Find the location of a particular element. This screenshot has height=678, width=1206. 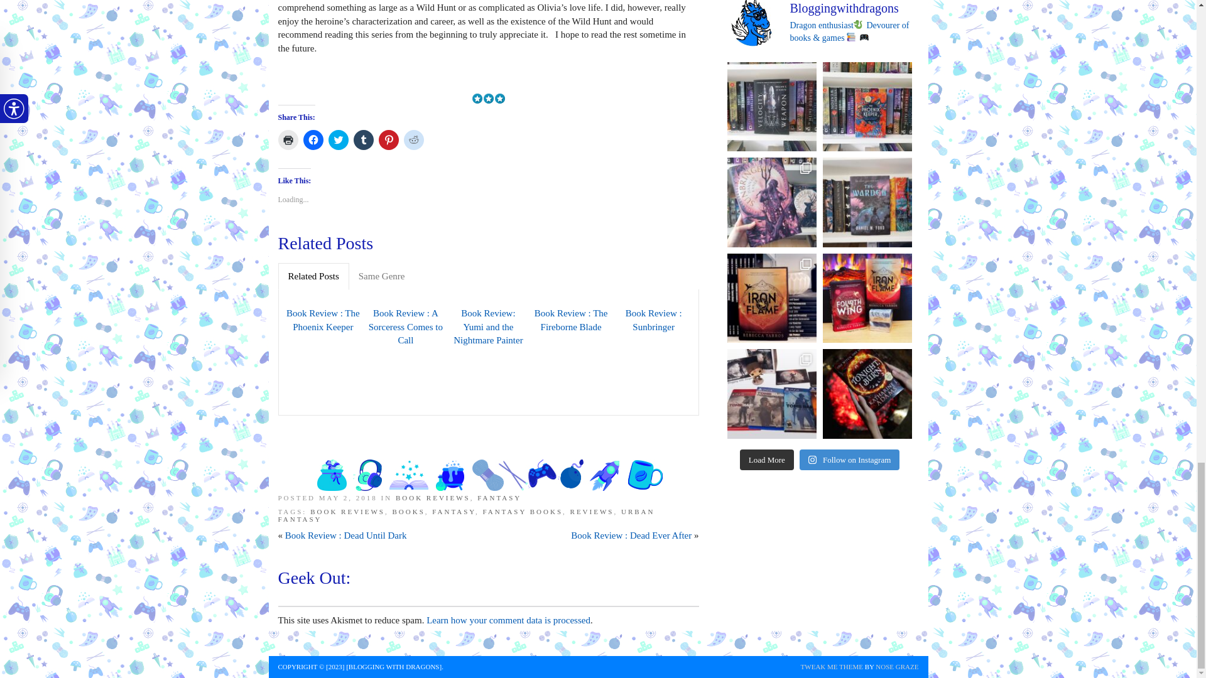

Book Review : The Phoenix Keeper is located at coordinates (322, 320).